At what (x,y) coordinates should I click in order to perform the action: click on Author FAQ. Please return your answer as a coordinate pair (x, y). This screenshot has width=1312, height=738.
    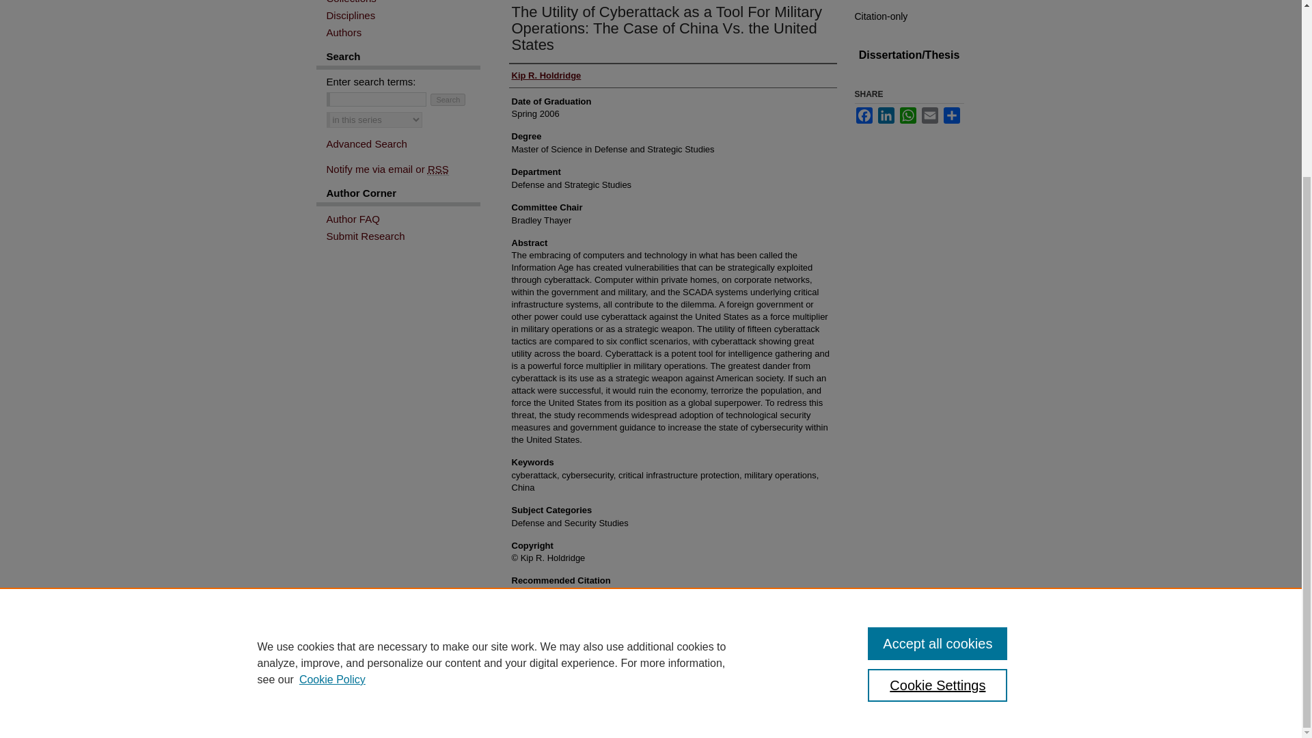
    Looking at the image, I should click on (403, 219).